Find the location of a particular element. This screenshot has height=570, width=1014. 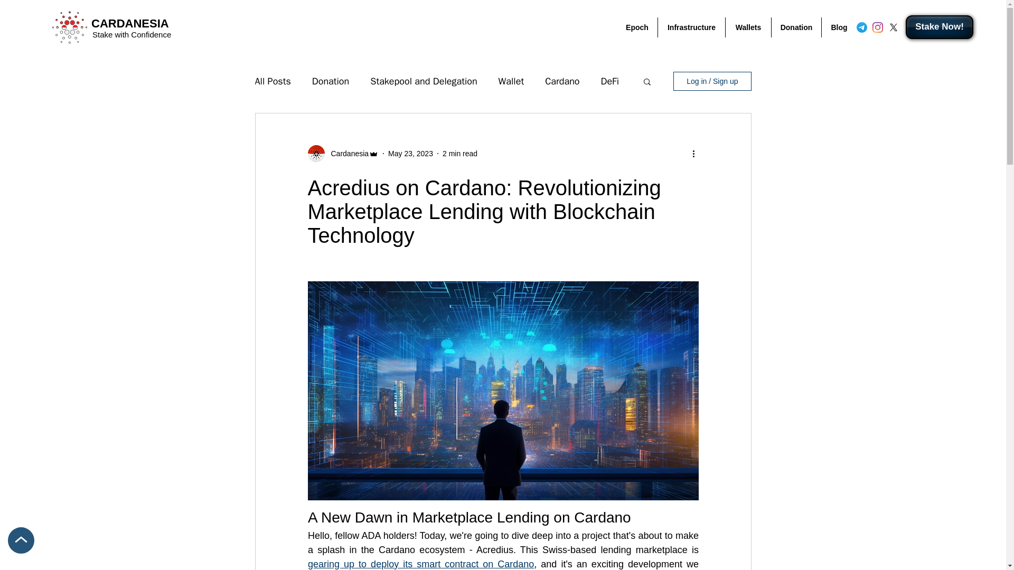

Donation is located at coordinates (796, 27).